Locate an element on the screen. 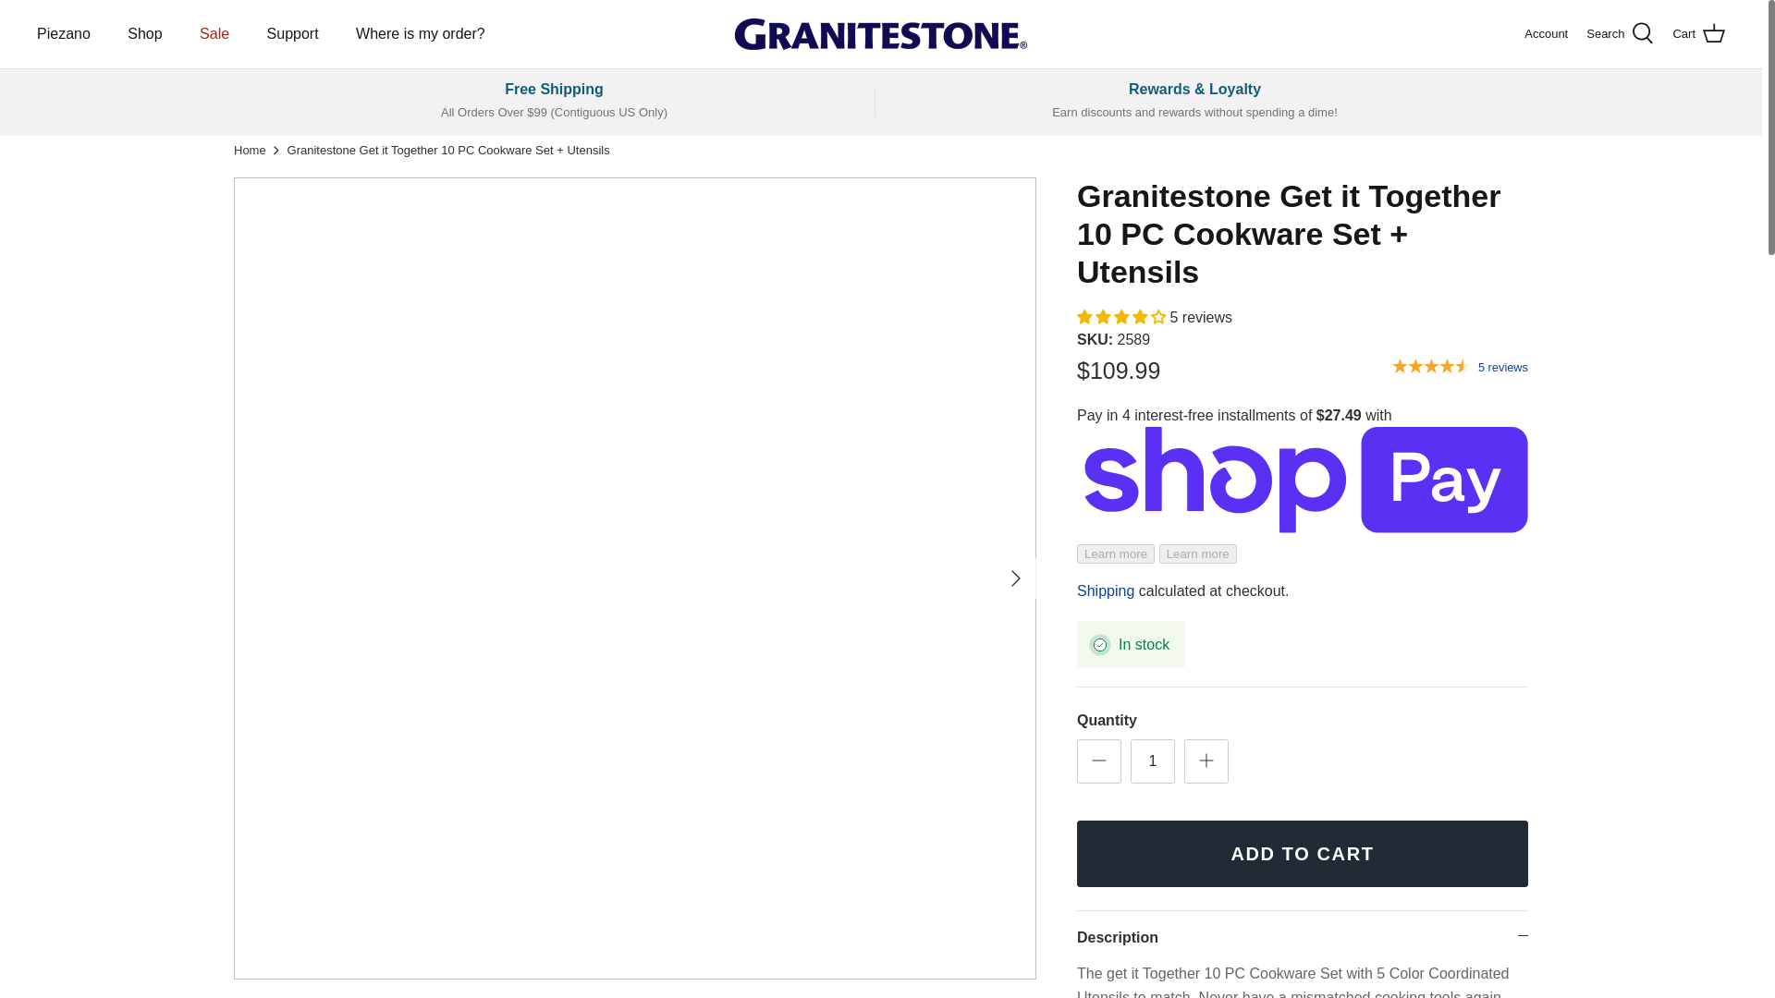 This screenshot has width=1775, height=998. 1 is located at coordinates (1153, 761).